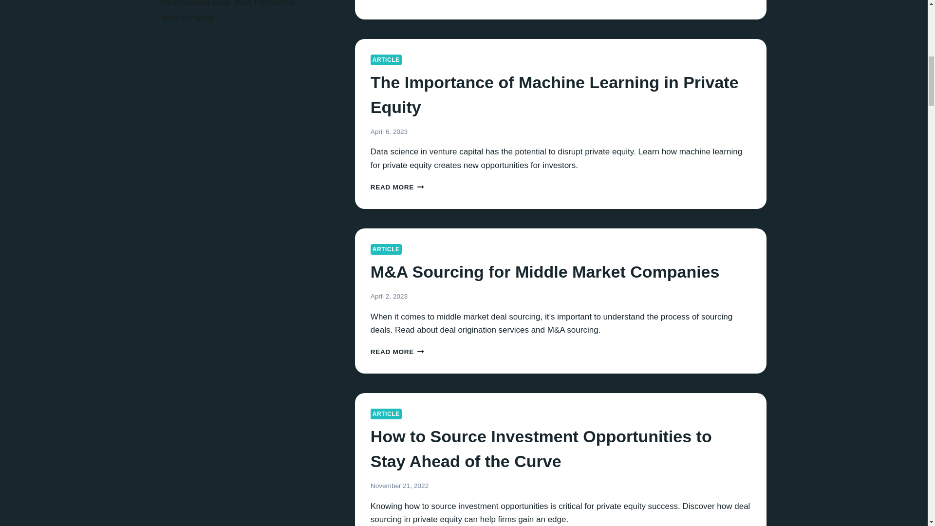 Image resolution: width=935 pixels, height=526 pixels. What do you see at coordinates (386, 414) in the screenshot?
I see `ARTICLE` at bounding box center [386, 414].